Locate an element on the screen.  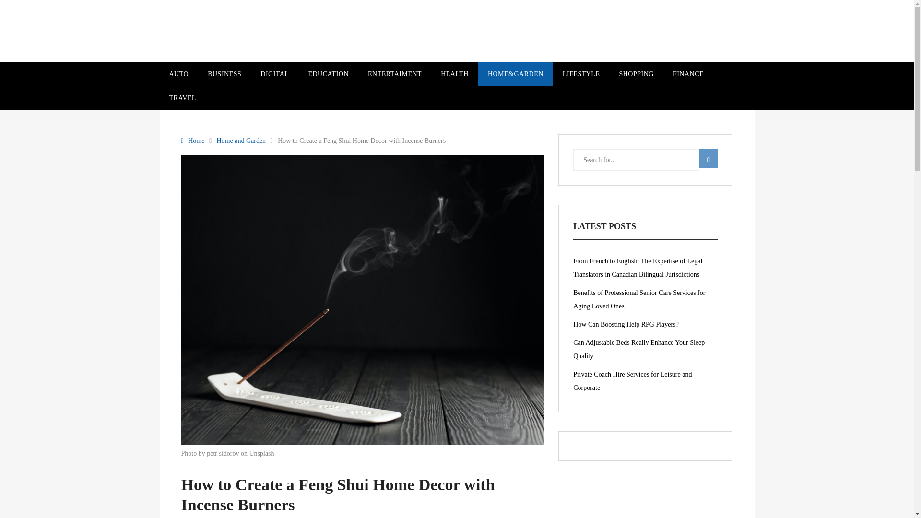
TRAVEL is located at coordinates (182, 98).